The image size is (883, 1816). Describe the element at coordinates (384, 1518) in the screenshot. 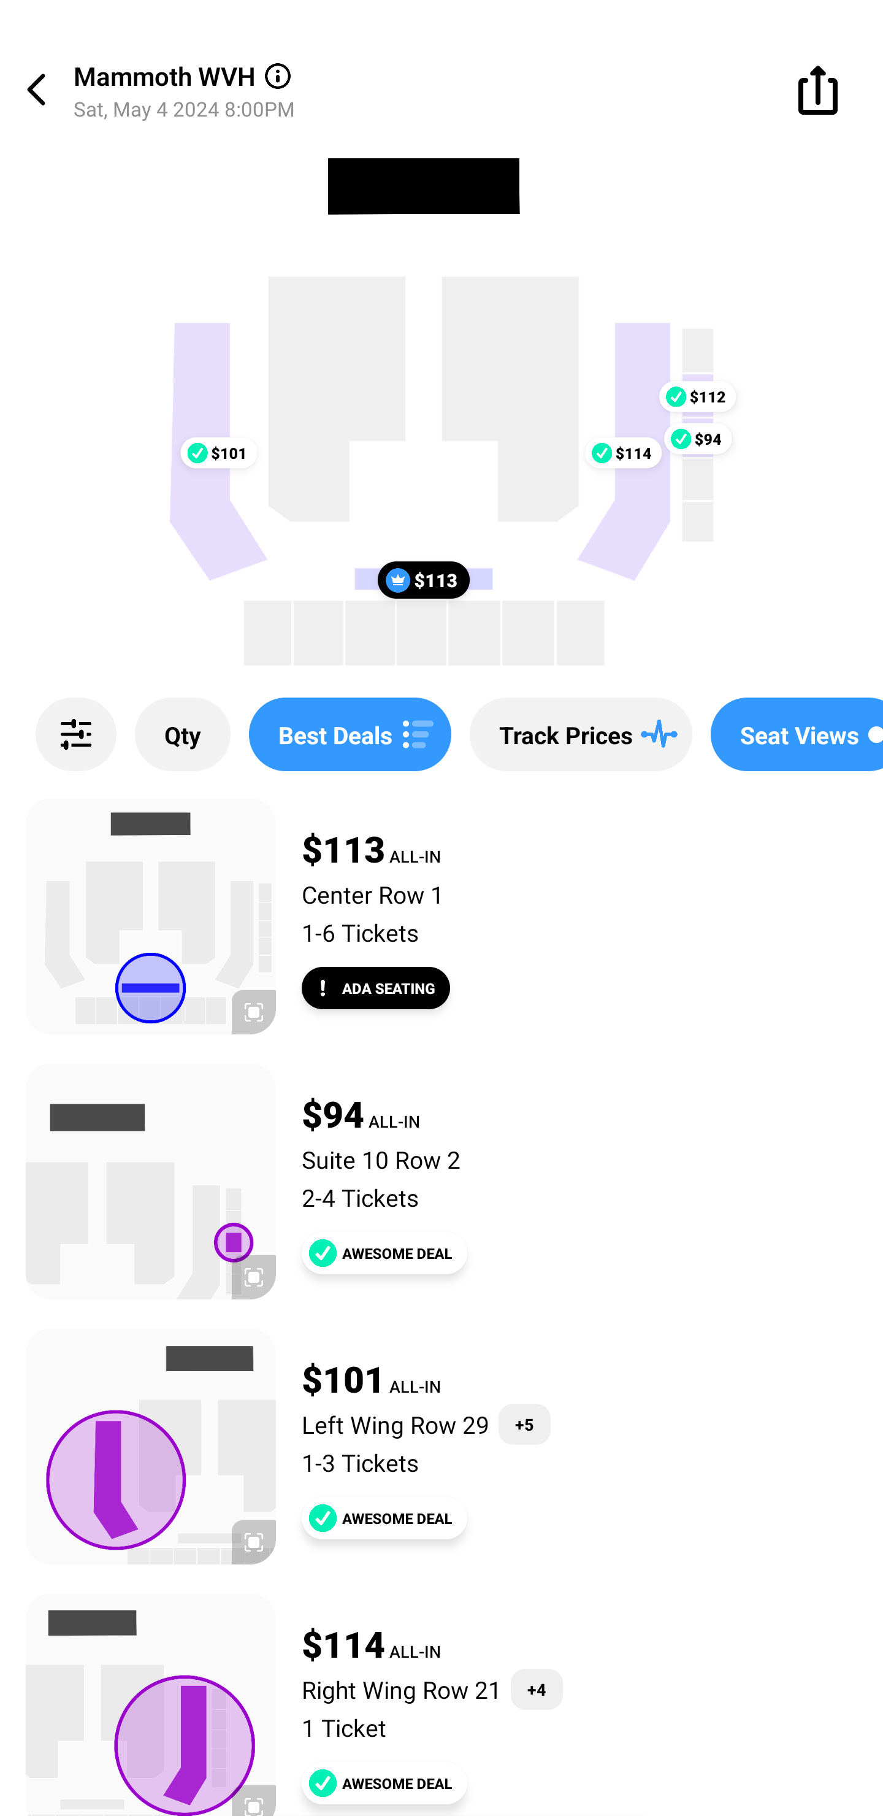

I see `AWESOME DEAL` at that location.